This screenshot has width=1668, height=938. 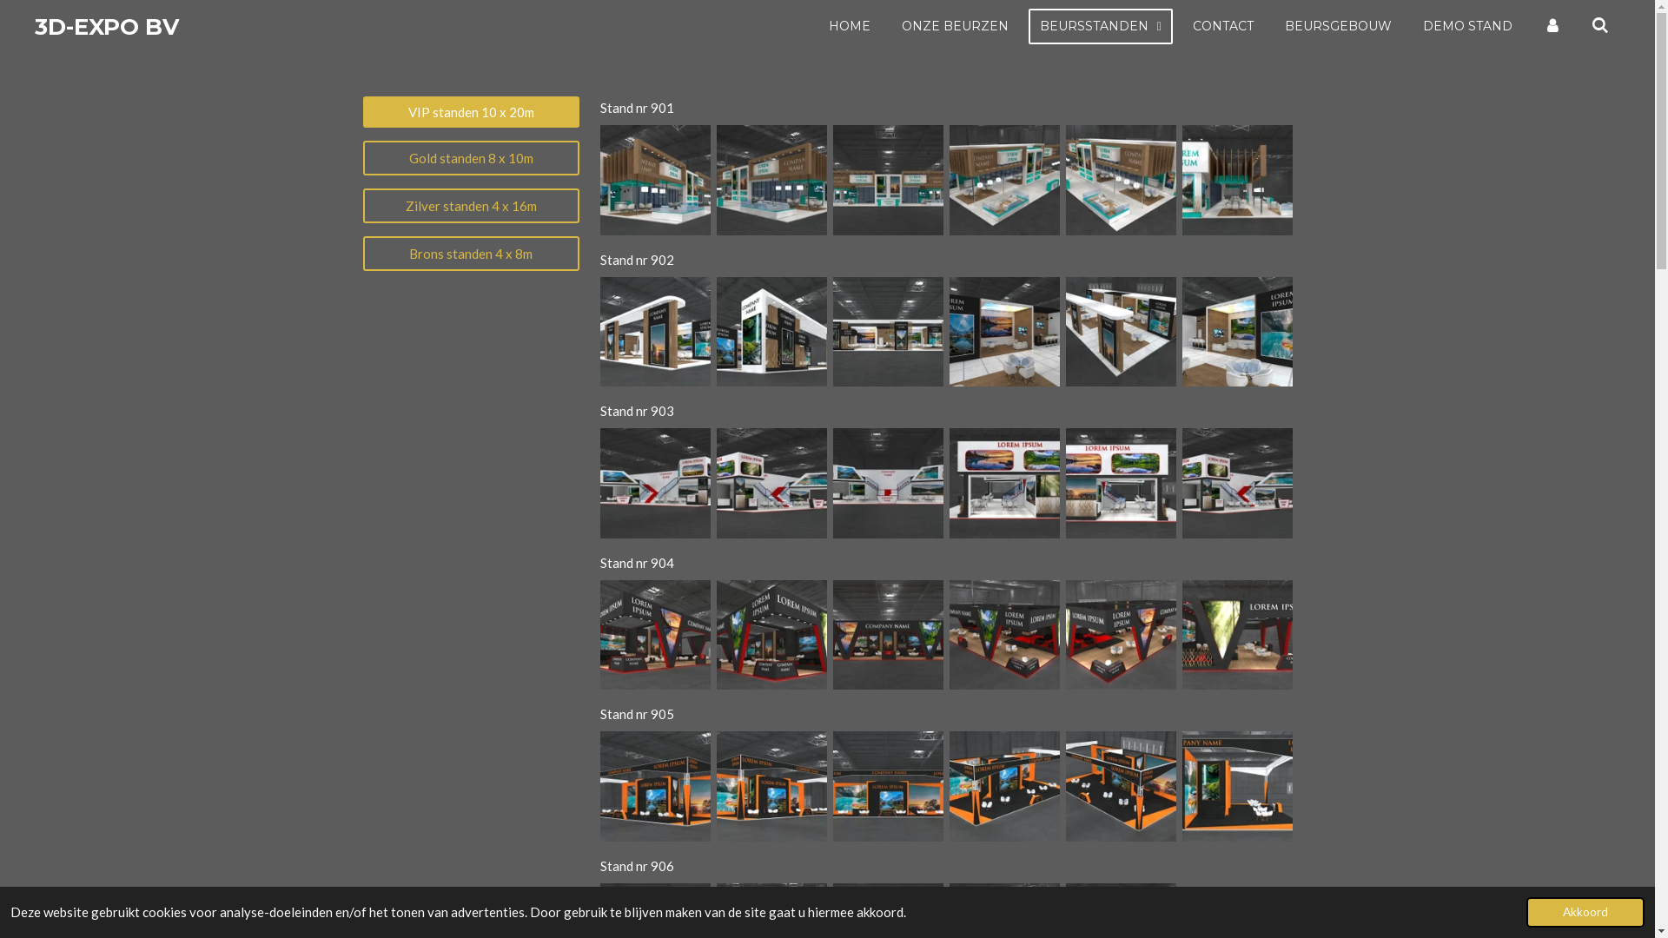 I want to click on Akkoord, so click(x=1585, y=912).